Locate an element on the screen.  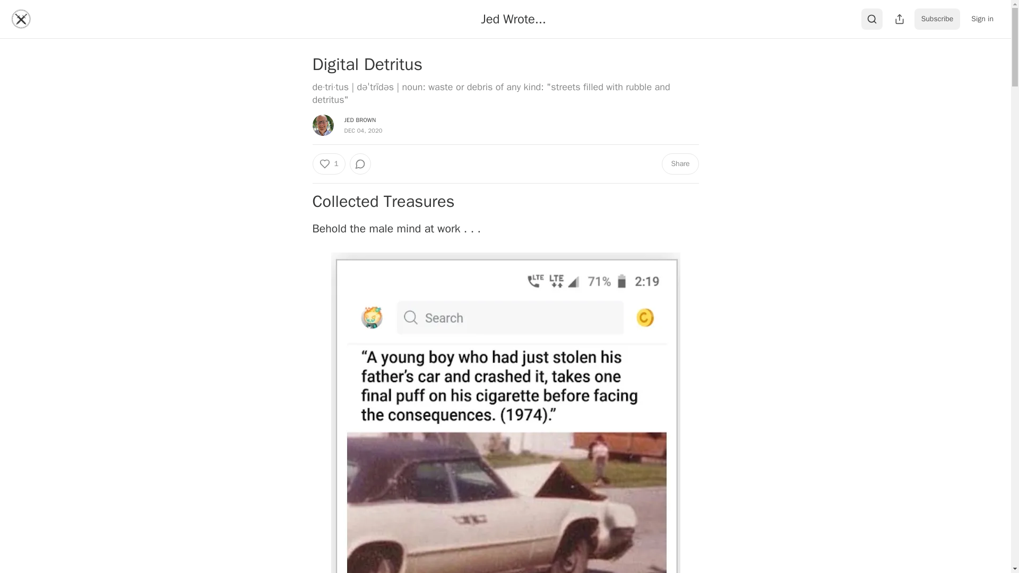
1 is located at coordinates (328, 164).